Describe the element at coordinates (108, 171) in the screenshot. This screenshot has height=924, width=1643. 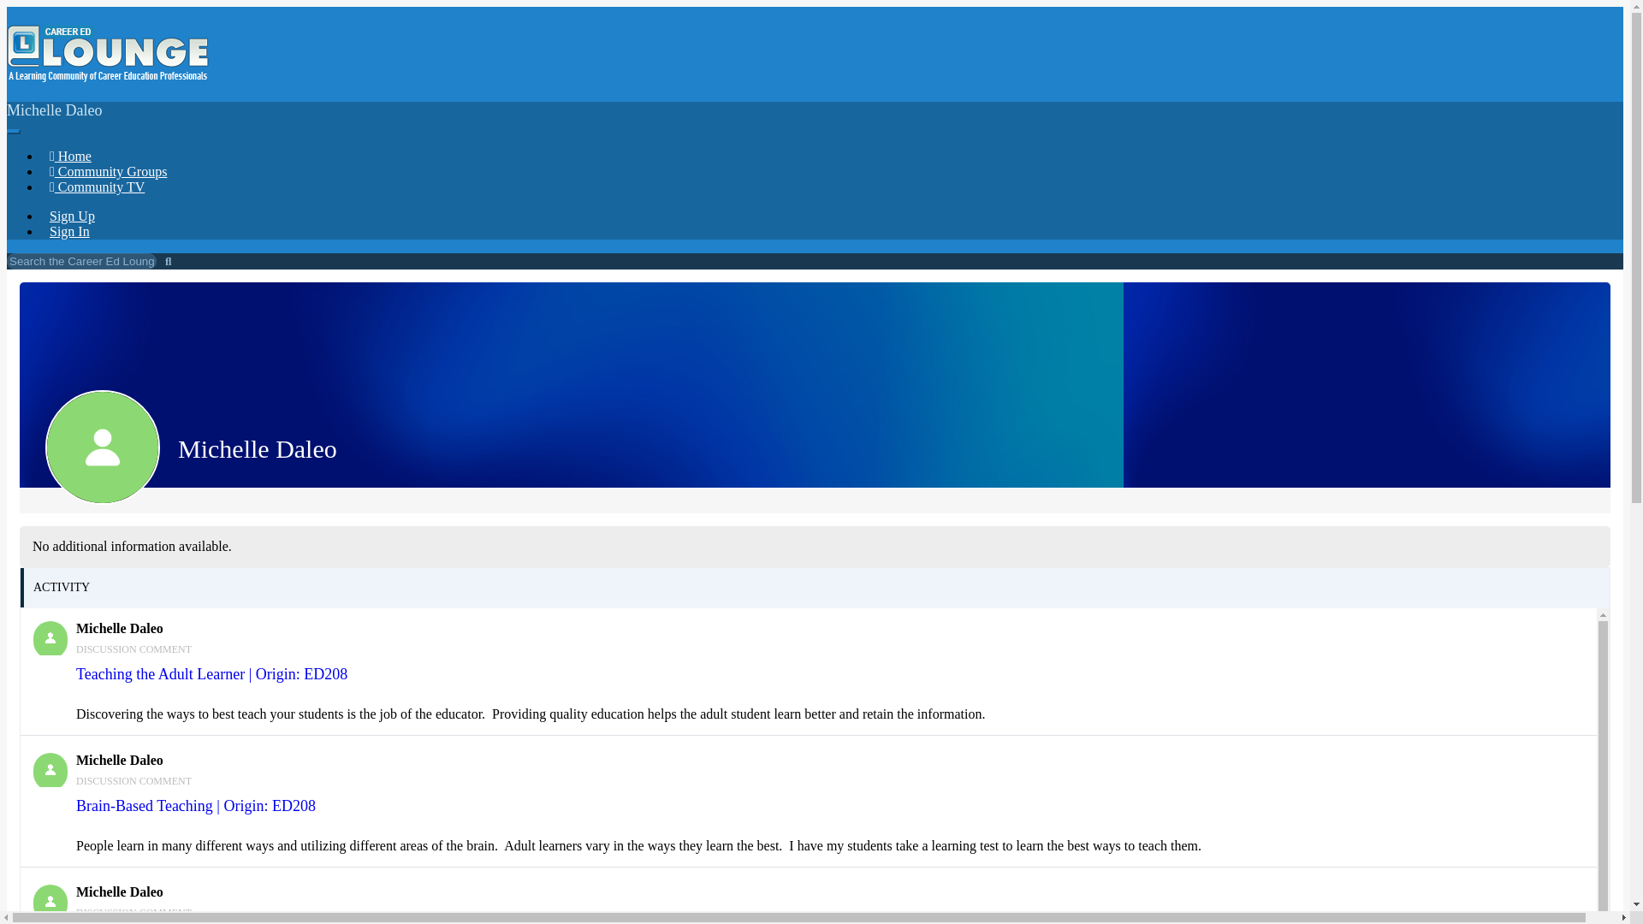
I see `Community Groups` at that location.